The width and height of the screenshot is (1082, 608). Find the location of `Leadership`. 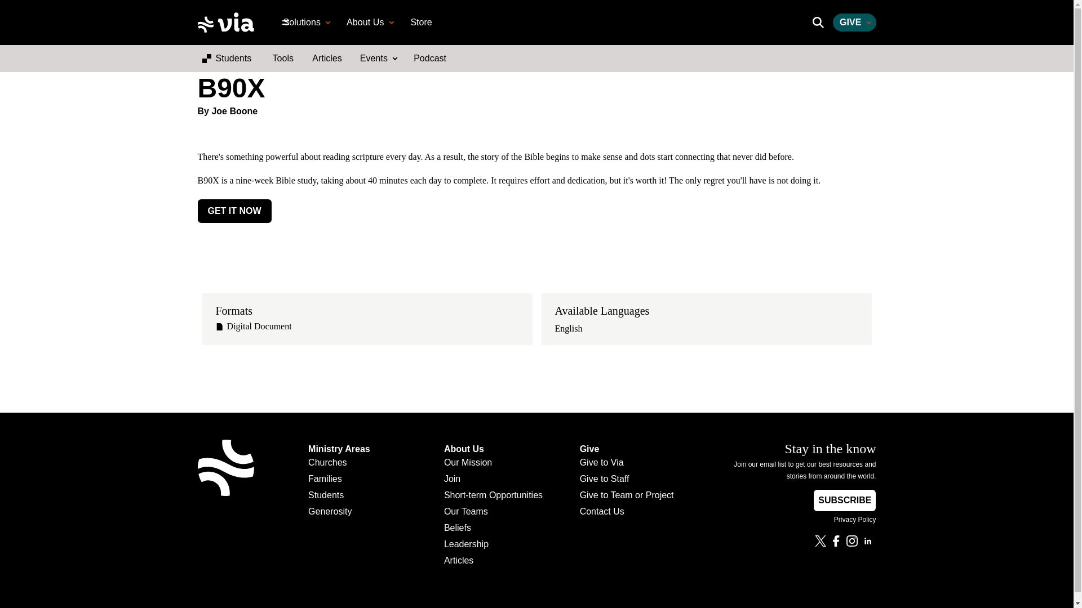

Leadership is located at coordinates (493, 546).